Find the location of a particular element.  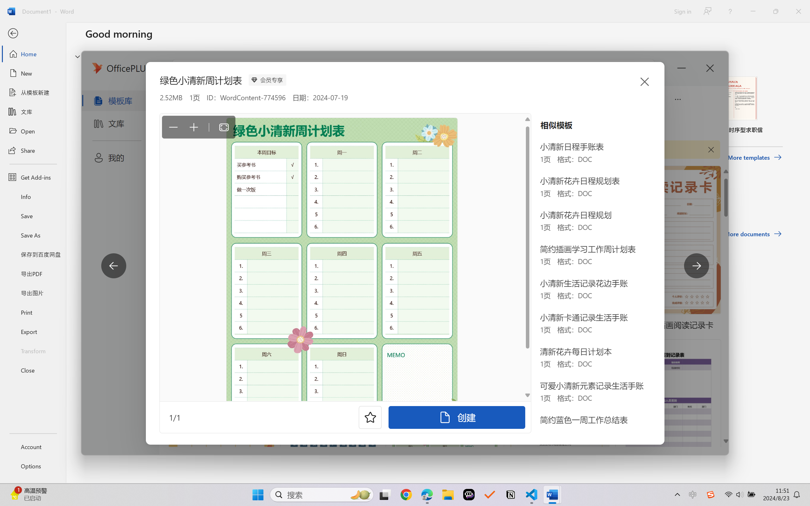

Get Add-ins is located at coordinates (33, 177).